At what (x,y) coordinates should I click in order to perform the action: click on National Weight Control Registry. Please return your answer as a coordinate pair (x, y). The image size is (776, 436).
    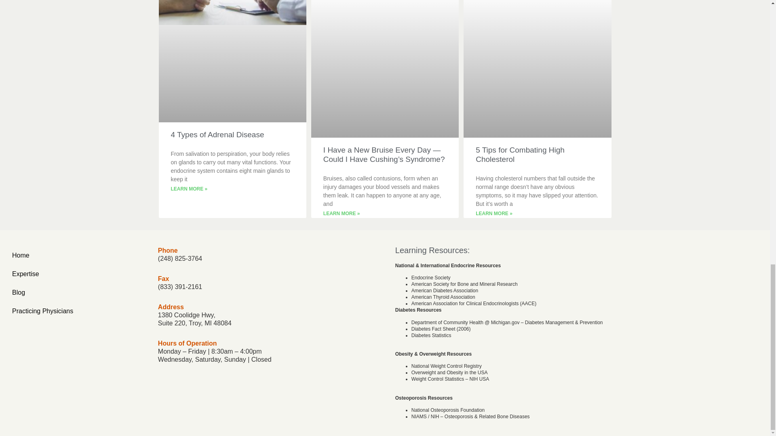
    Looking at the image, I should click on (446, 366).